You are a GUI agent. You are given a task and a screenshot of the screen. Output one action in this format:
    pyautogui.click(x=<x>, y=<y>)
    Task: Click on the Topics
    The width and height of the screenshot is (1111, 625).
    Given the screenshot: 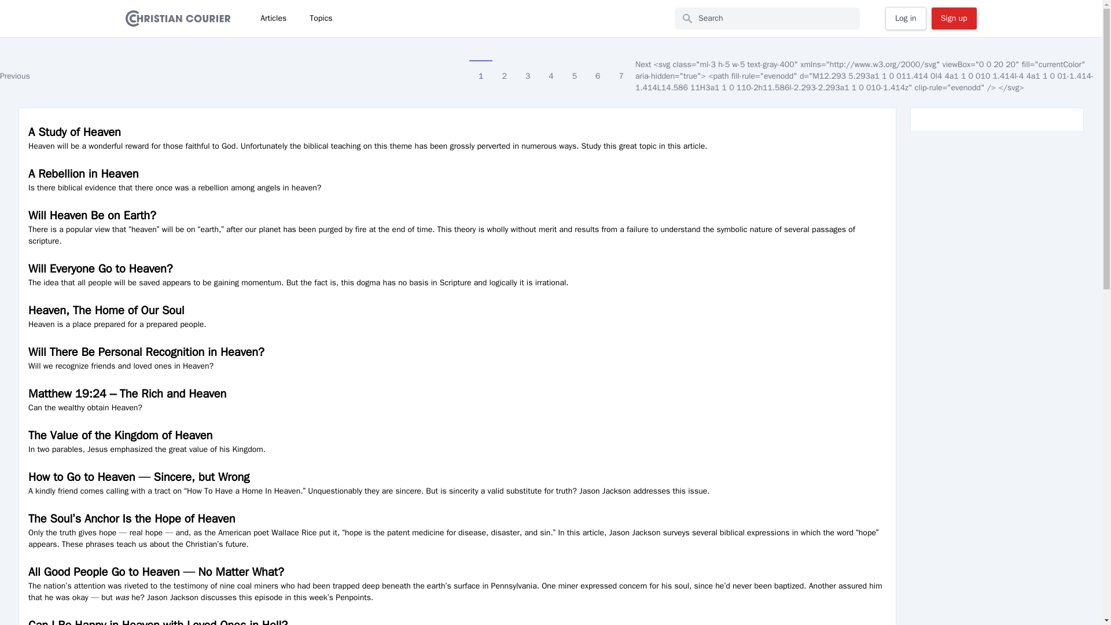 What is the action you would take?
    pyautogui.click(x=321, y=19)
    